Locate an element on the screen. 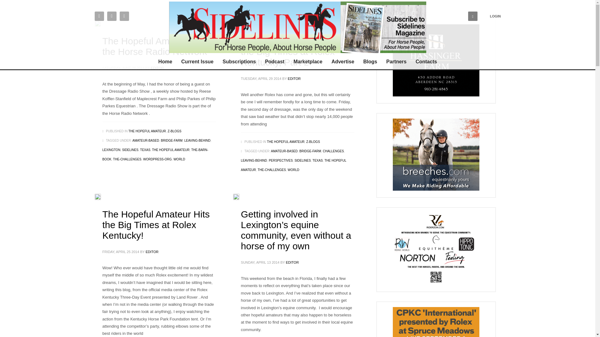 The width and height of the screenshot is (600, 337). Subscriptions is located at coordinates (239, 61).